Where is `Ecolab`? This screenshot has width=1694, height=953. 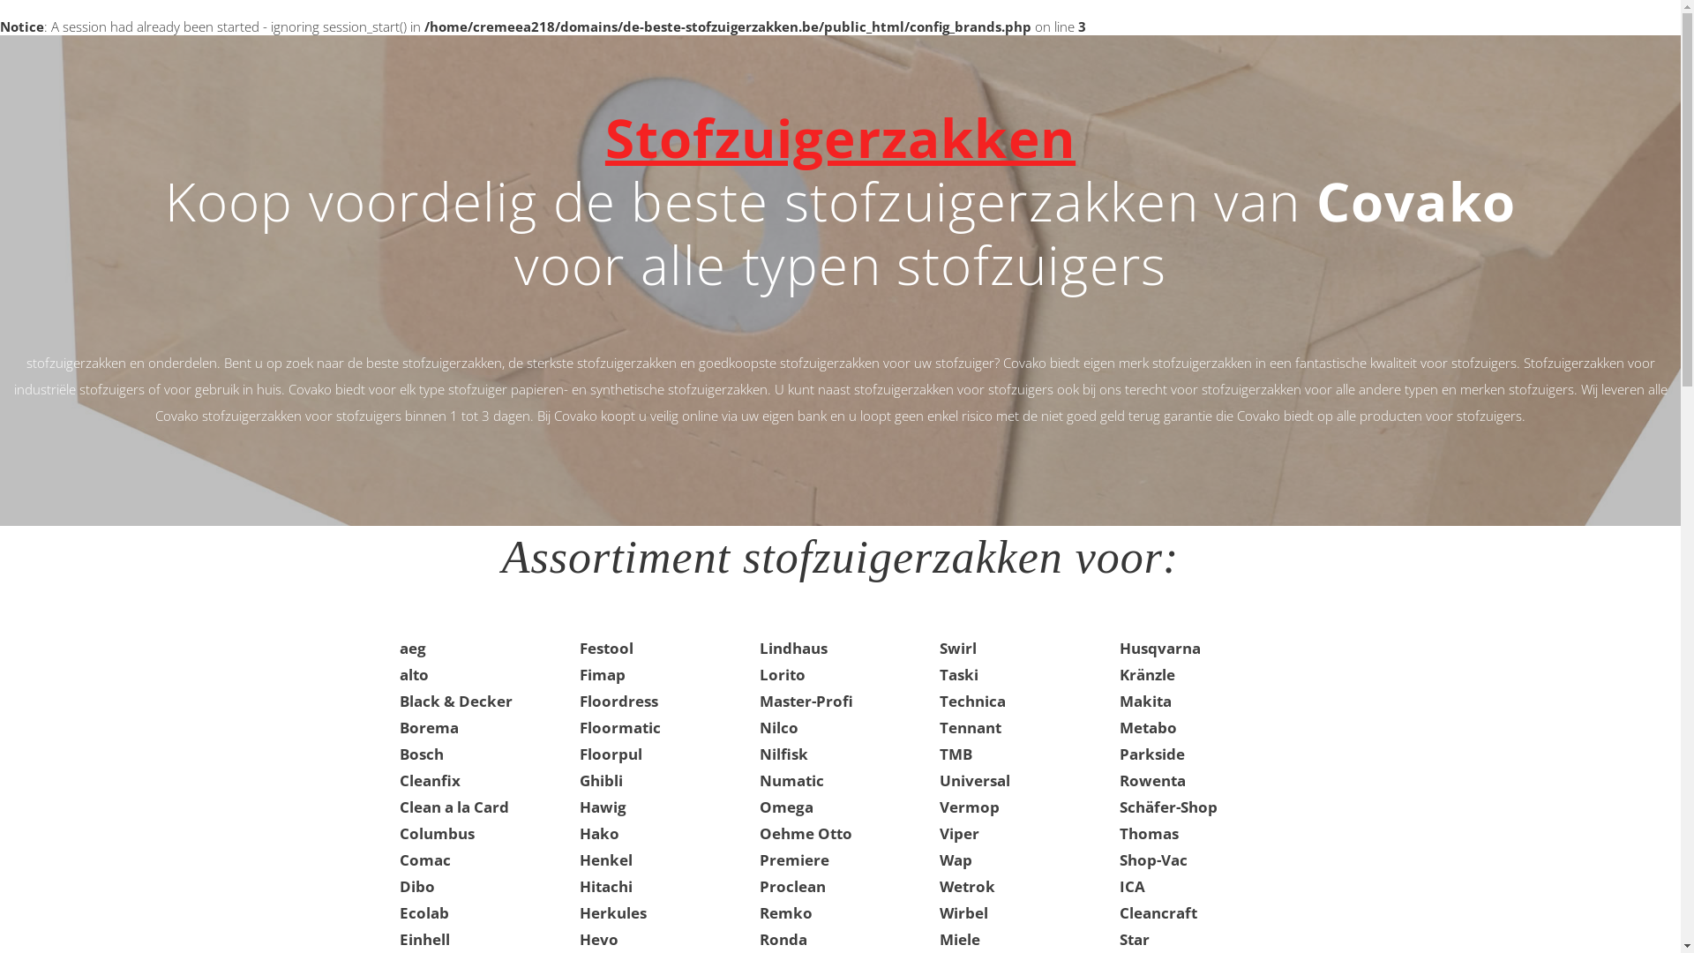
Ecolab is located at coordinates (423, 912).